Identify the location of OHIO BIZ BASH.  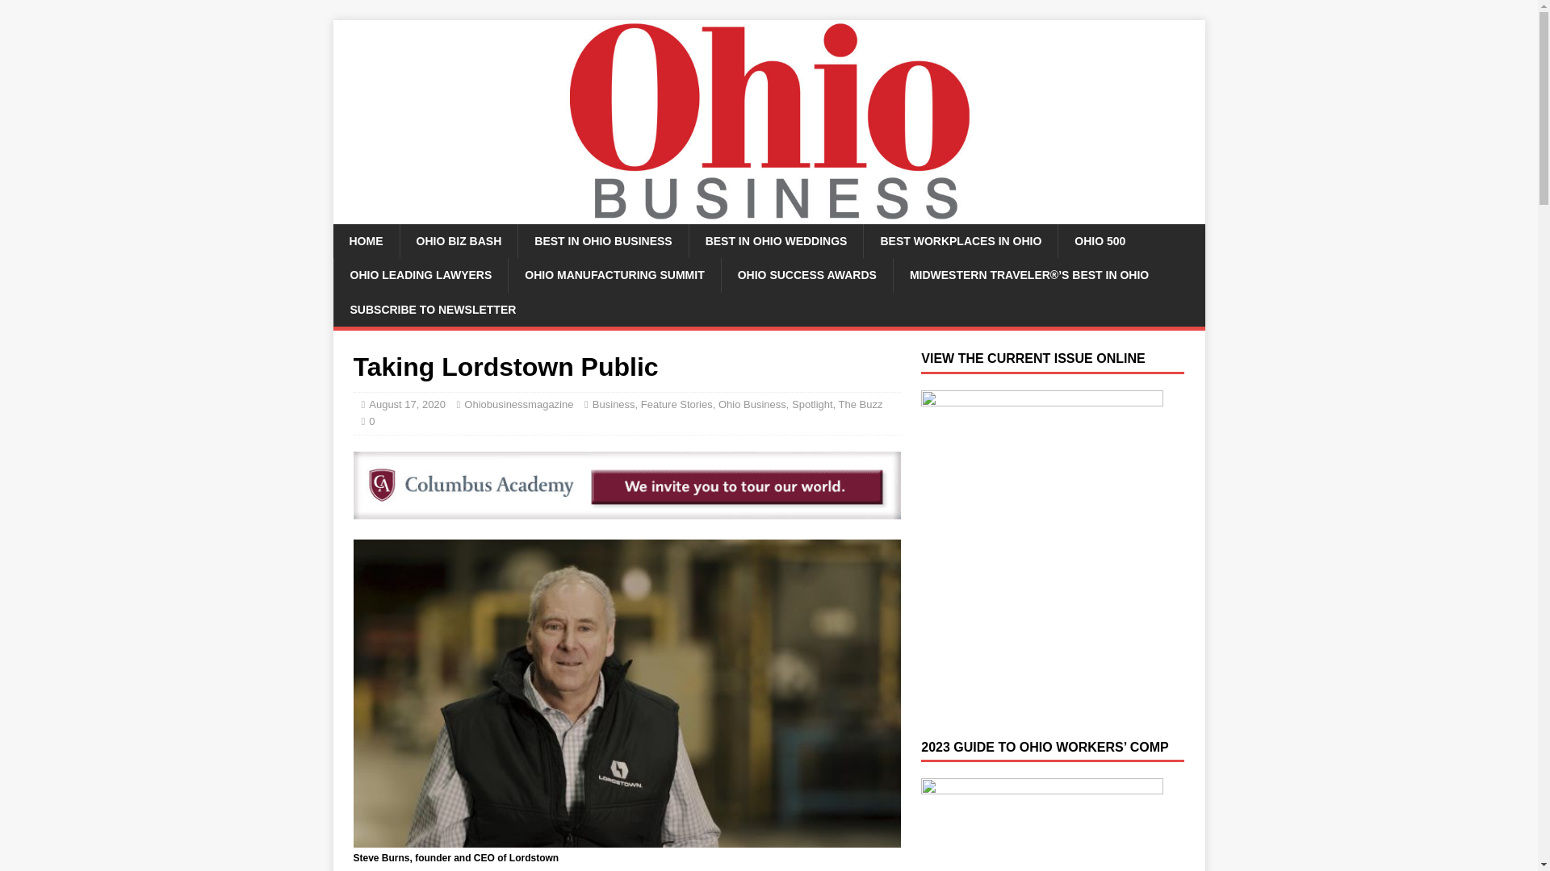
(458, 240).